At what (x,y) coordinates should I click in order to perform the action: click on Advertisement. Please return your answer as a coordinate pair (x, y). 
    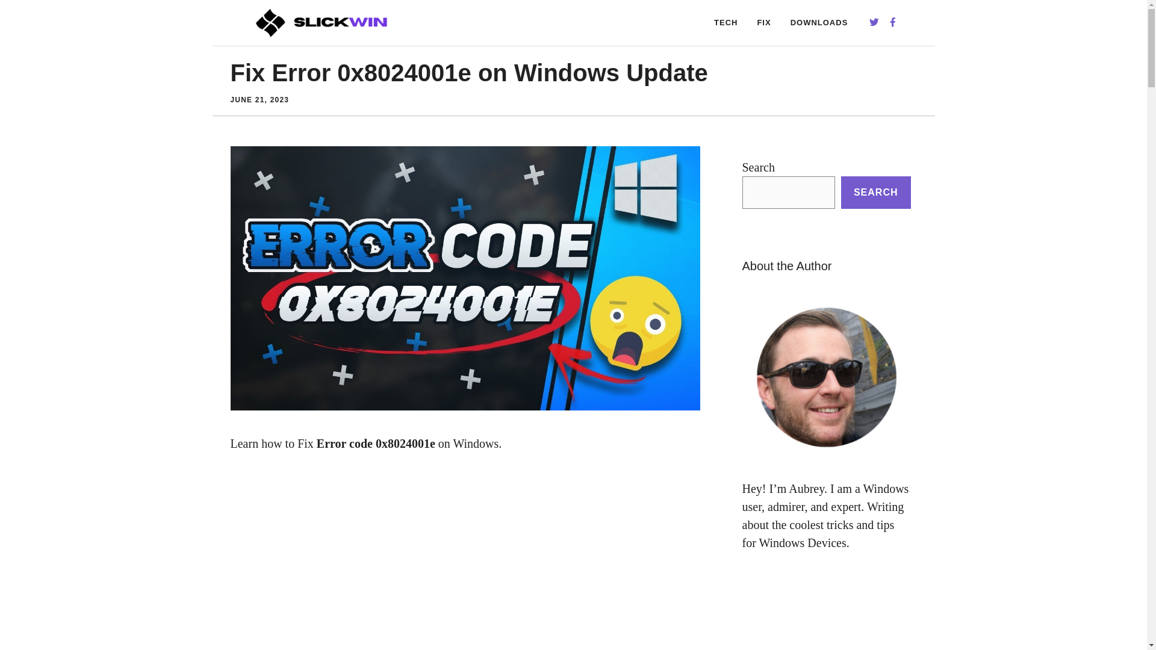
    Looking at the image, I should click on (465, 569).